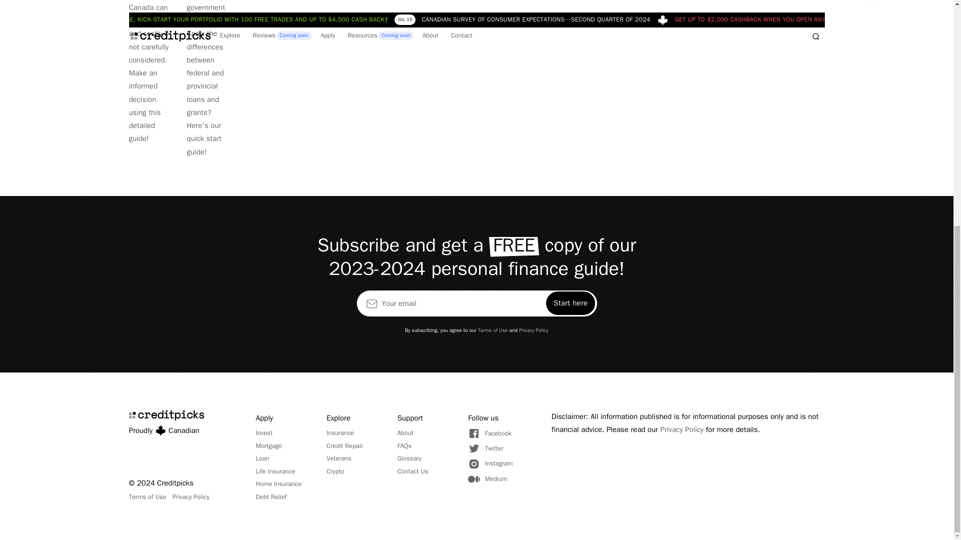 The image size is (961, 540). What do you see at coordinates (490, 433) in the screenshot?
I see `Follow us on Facebook` at bounding box center [490, 433].